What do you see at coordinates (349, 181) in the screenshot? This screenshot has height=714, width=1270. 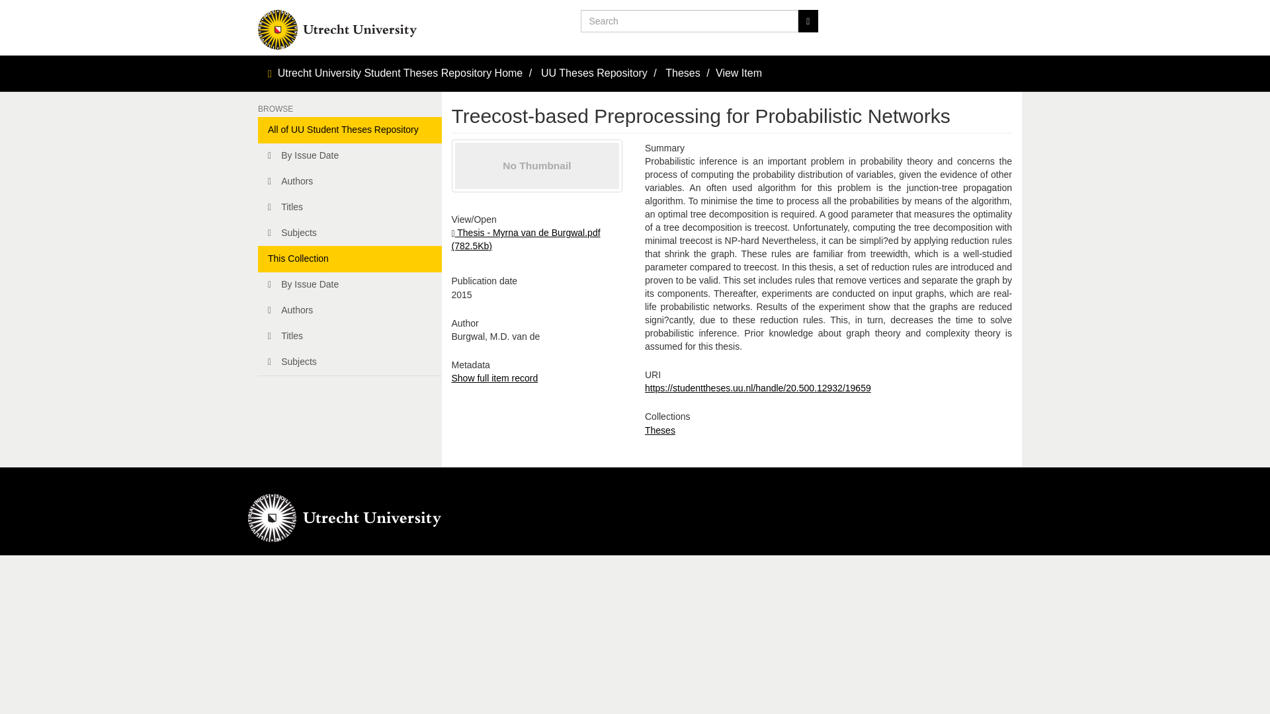 I see `Authors` at bounding box center [349, 181].